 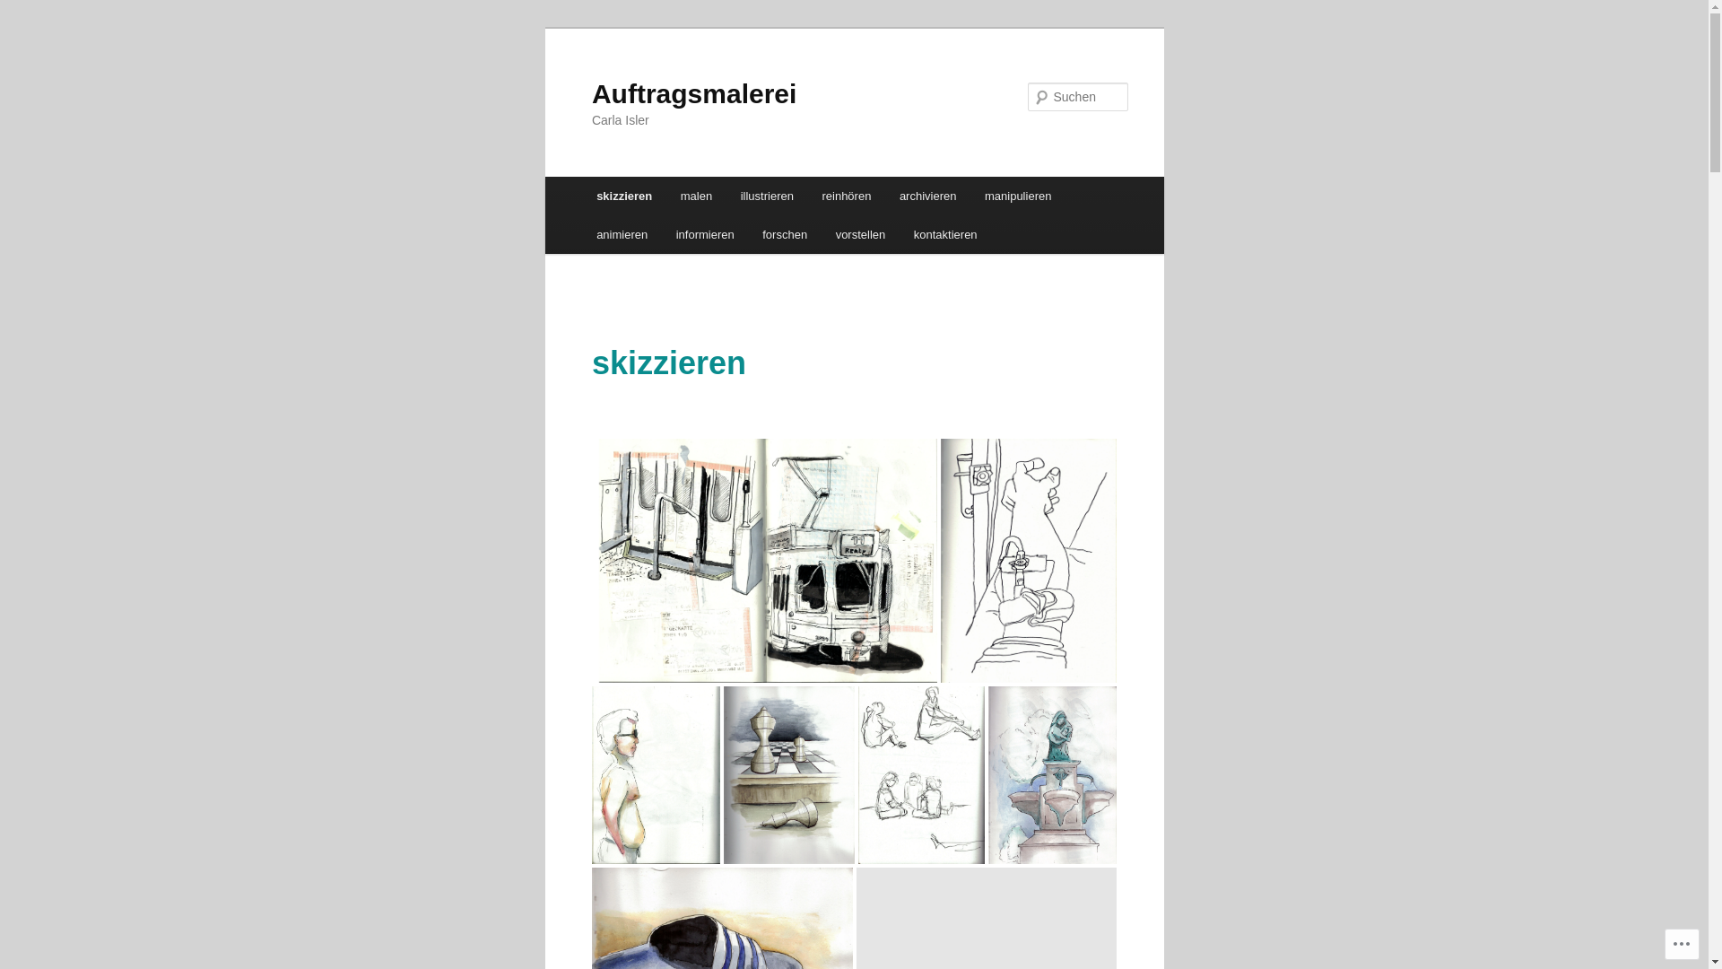 I want to click on archivieren, so click(x=927, y=196).